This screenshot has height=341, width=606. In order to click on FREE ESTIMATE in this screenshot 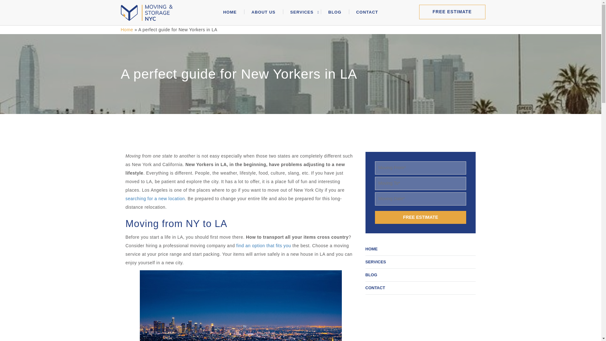, I will do `click(421, 217)`.